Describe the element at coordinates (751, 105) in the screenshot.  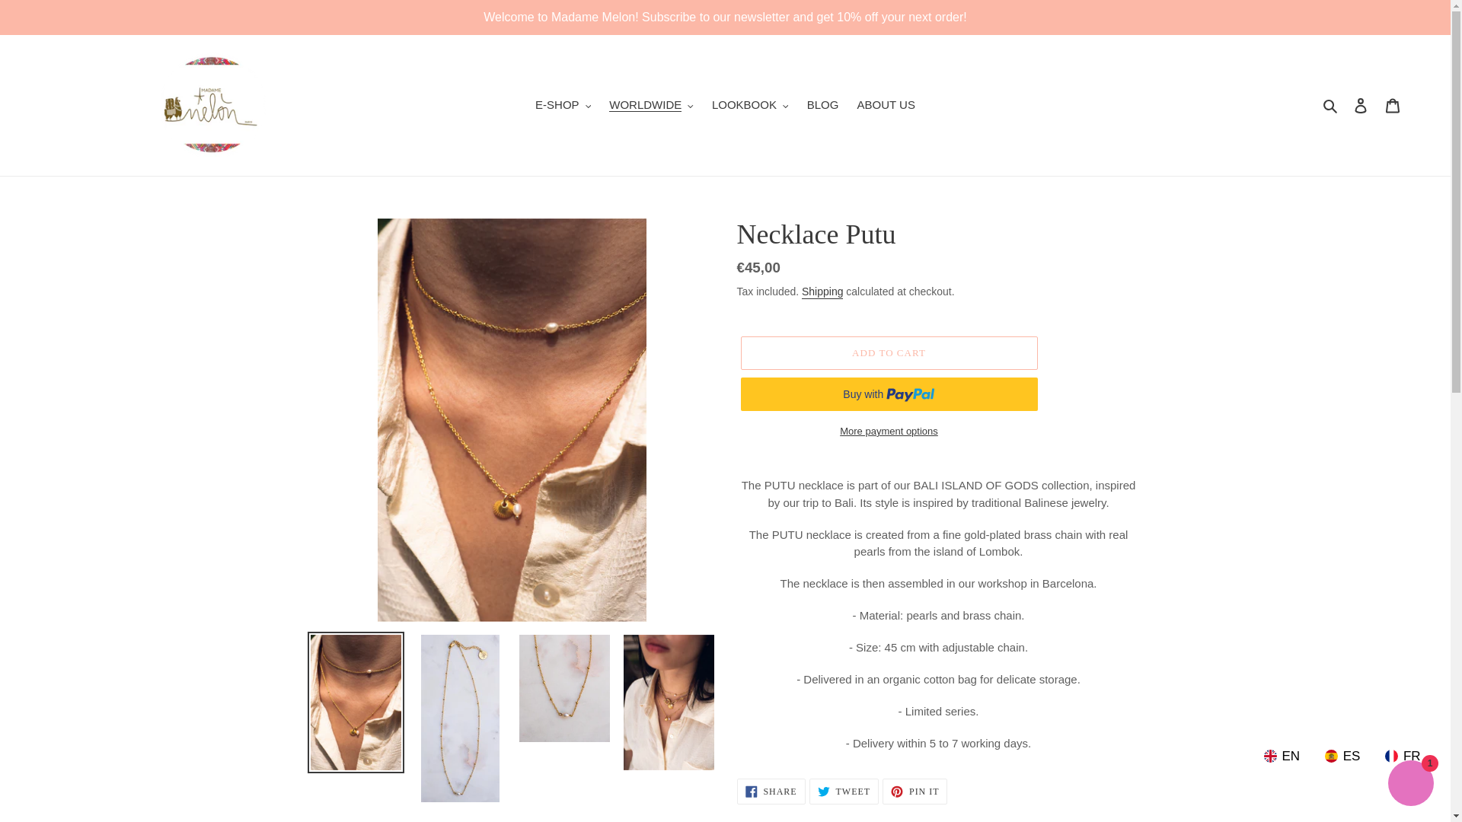
I see `LOOKBOOK` at that location.